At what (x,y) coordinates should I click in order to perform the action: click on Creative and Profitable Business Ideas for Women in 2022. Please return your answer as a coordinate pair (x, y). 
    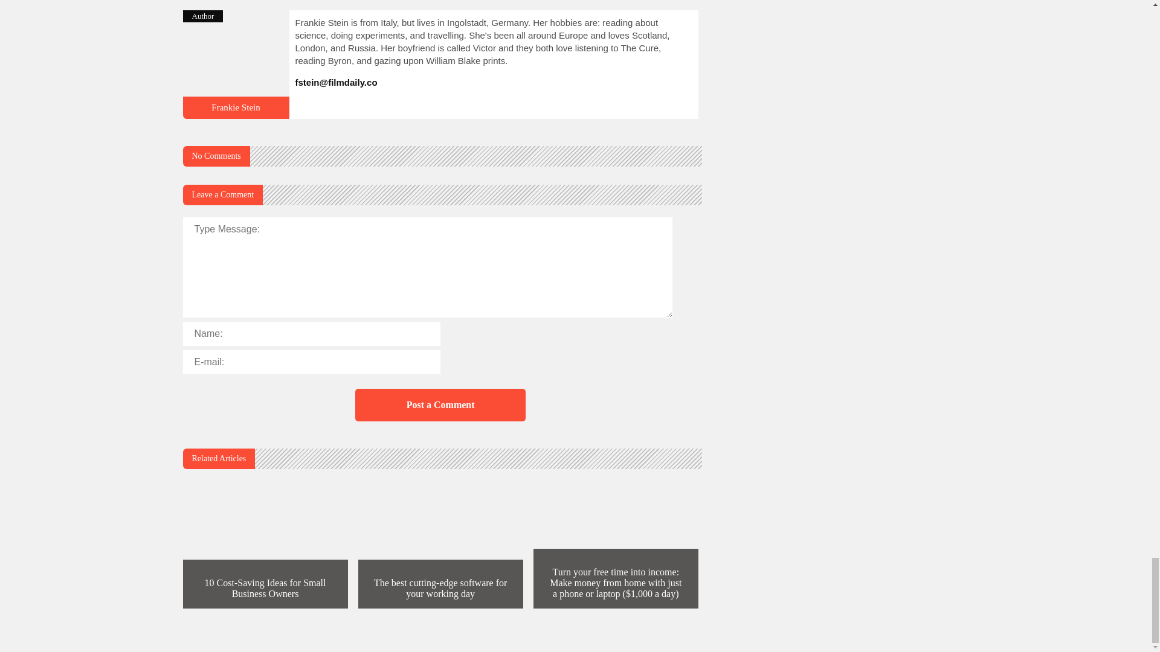
    Looking at the image, I should click on (236, 107).